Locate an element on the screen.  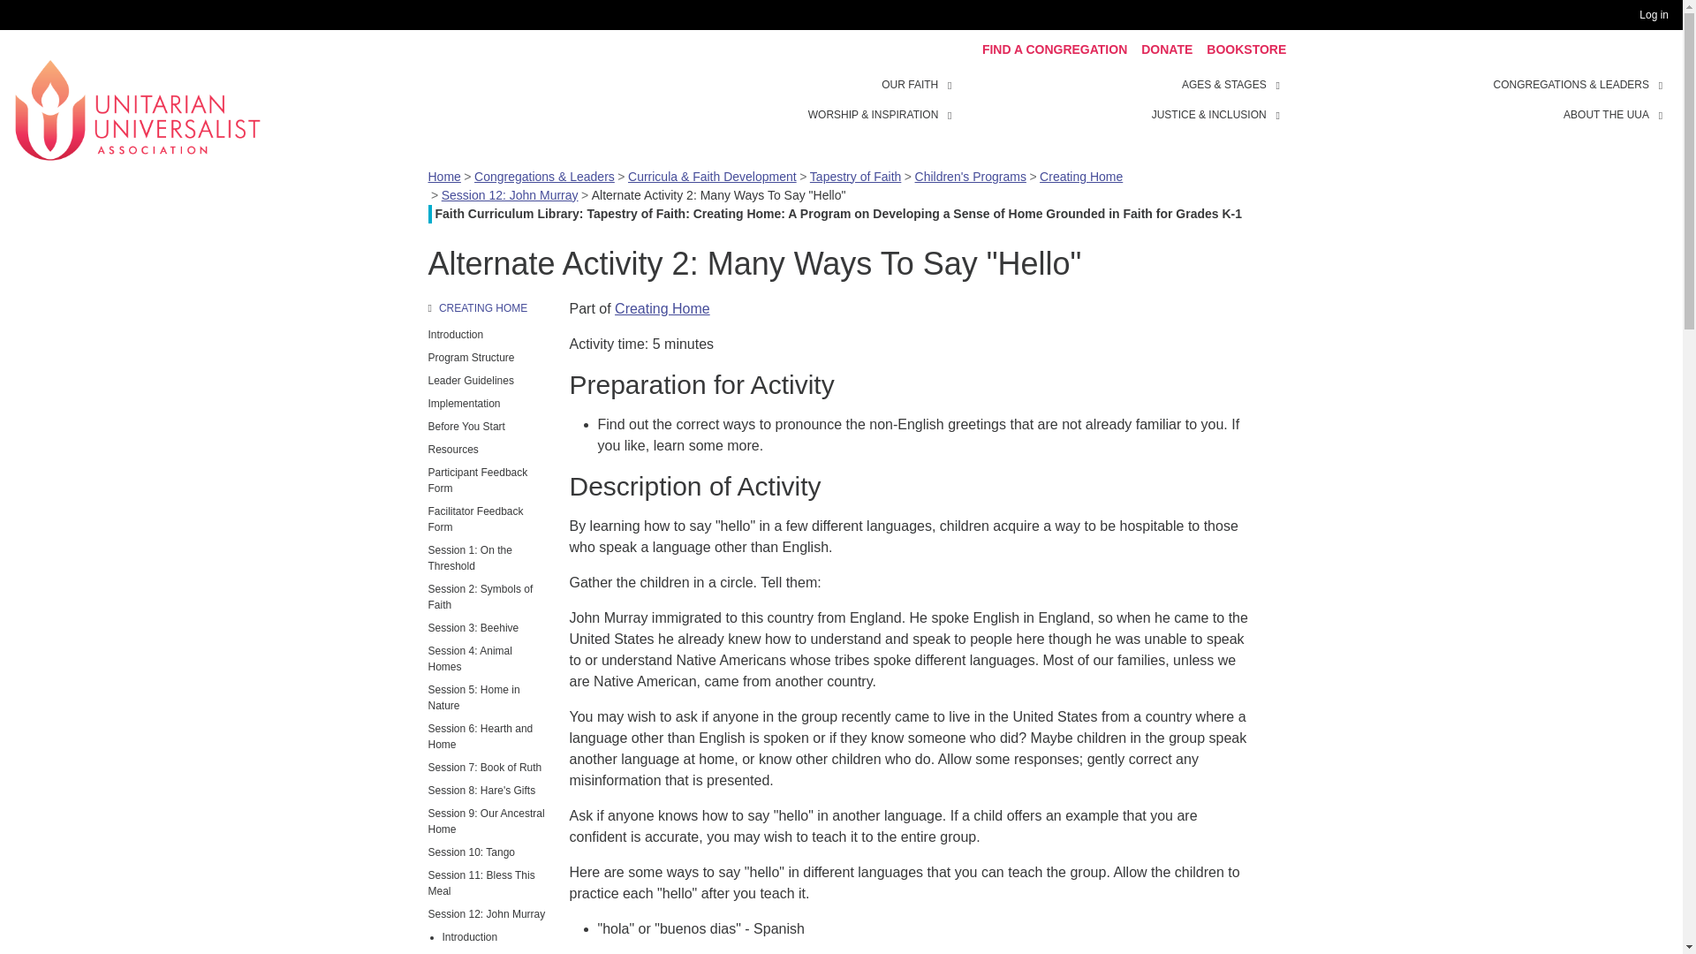
Home is located at coordinates (137, 108).